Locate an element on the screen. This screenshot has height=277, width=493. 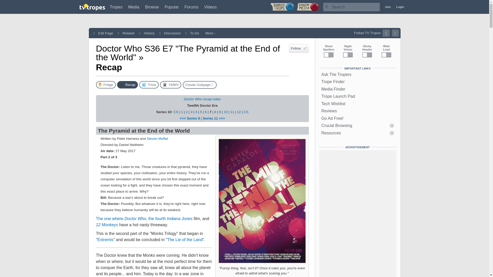
Browse is located at coordinates (152, 7).